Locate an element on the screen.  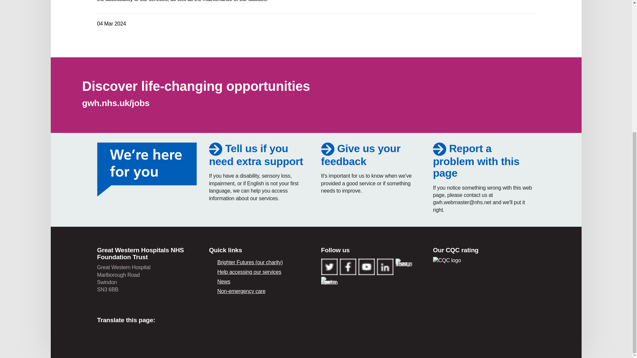
Feedback is located at coordinates (361, 155).